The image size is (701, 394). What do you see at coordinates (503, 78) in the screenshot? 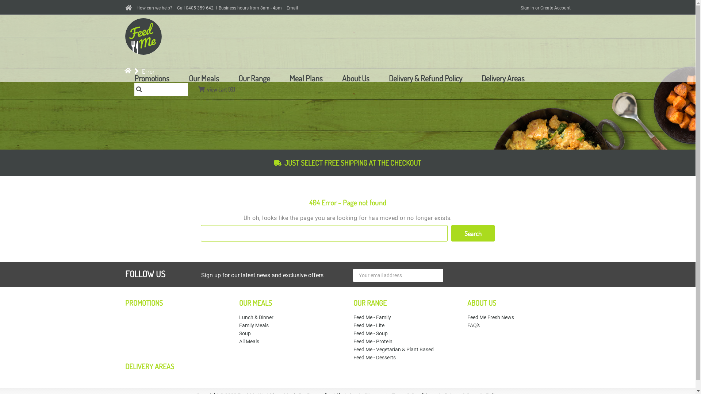
I see `Delivery Areas` at bounding box center [503, 78].